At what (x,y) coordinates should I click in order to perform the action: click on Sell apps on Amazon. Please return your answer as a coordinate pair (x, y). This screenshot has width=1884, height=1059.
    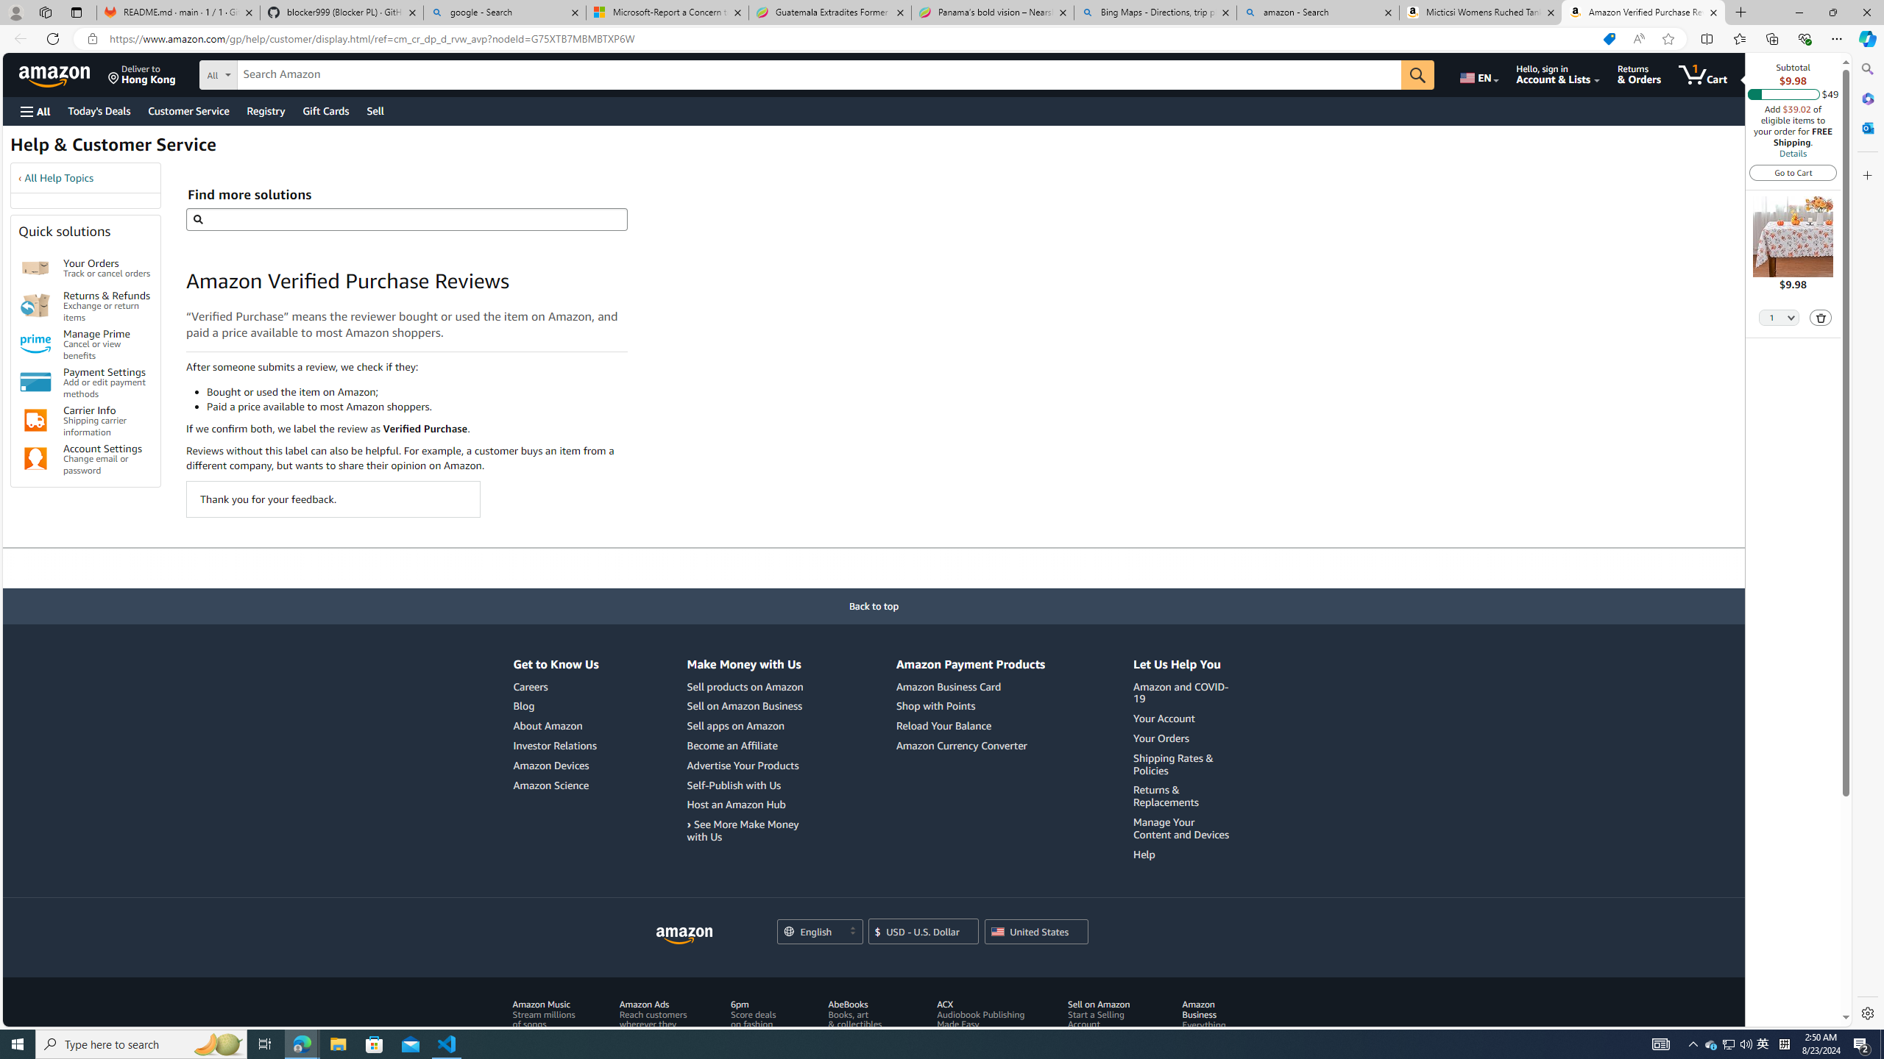
    Looking at the image, I should click on (746, 727).